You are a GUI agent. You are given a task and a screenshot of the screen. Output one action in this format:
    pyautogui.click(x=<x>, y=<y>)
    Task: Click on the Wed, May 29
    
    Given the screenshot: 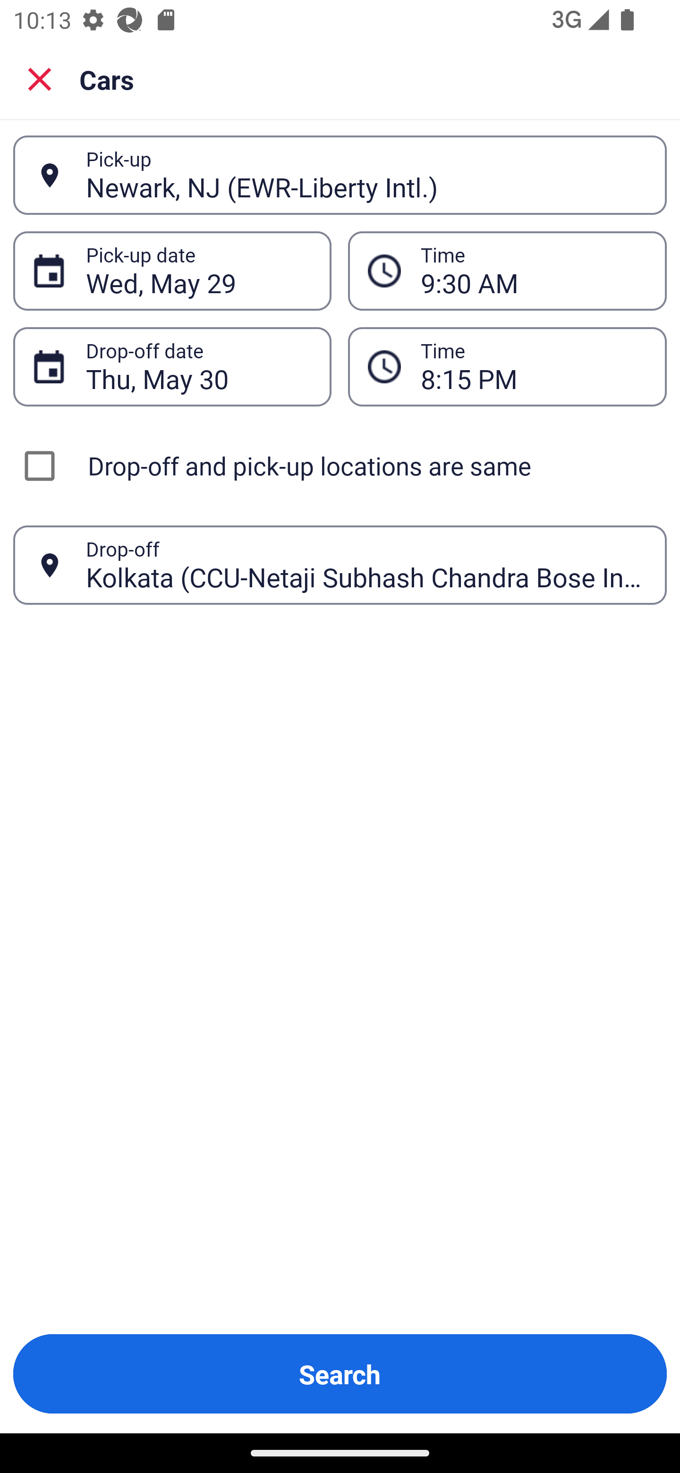 What is the action you would take?
    pyautogui.click(x=198, y=271)
    